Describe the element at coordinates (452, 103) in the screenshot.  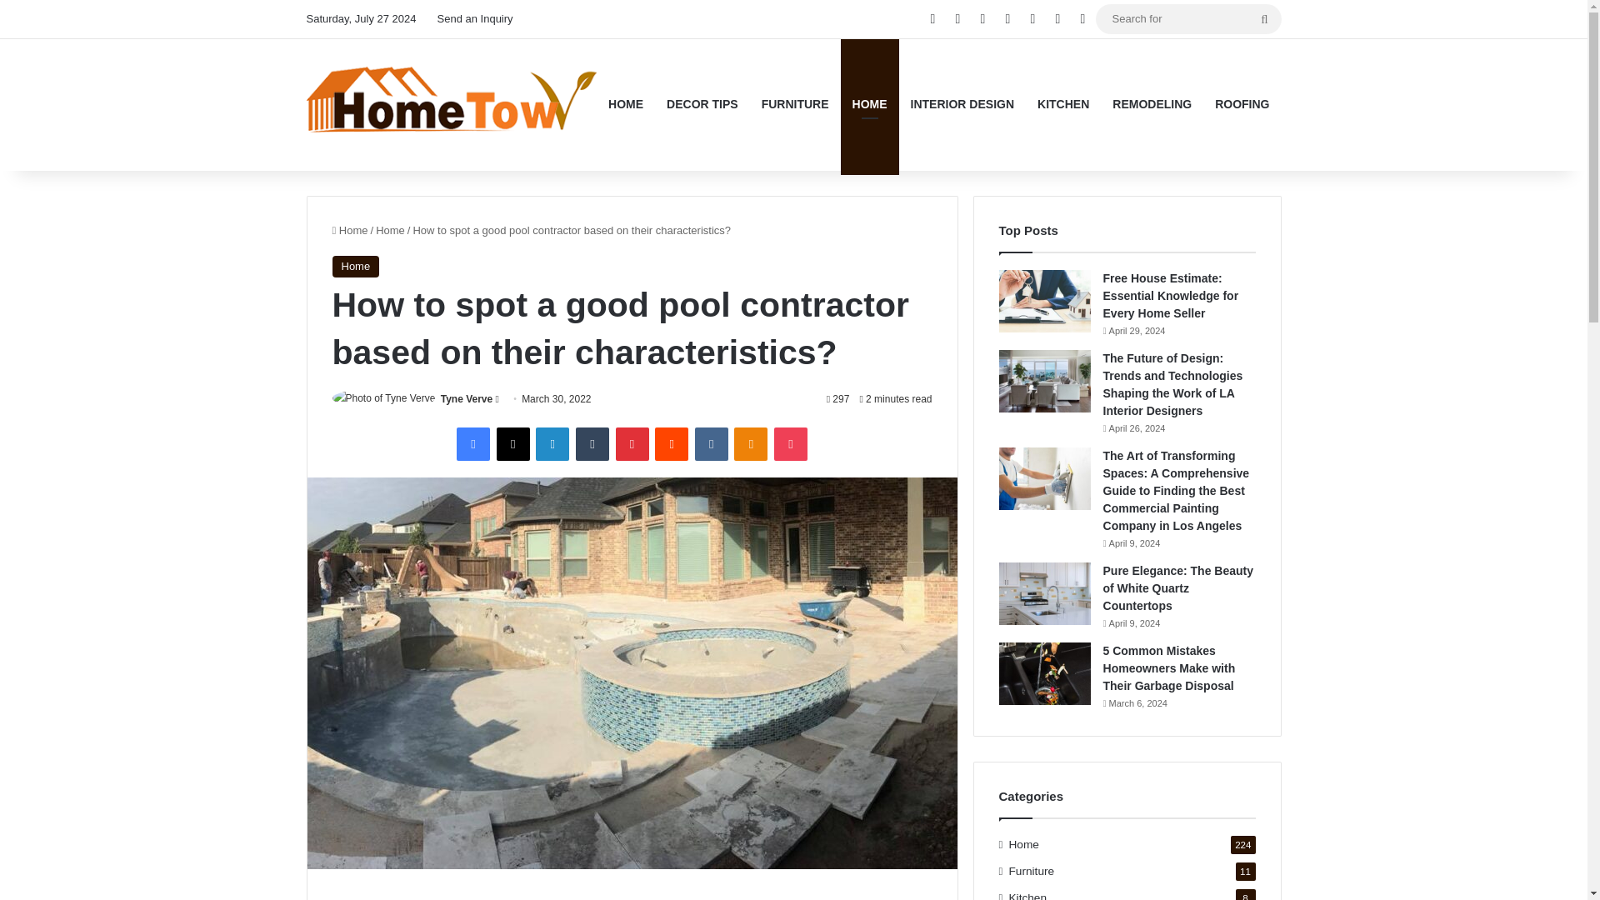
I see `Home Towv - Unclogging Drains Tips - Has You Covered!` at that location.